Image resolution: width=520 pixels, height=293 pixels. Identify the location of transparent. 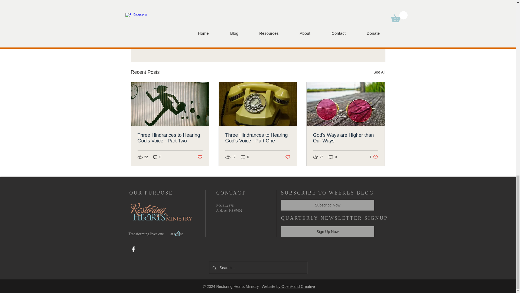
(307, 6).